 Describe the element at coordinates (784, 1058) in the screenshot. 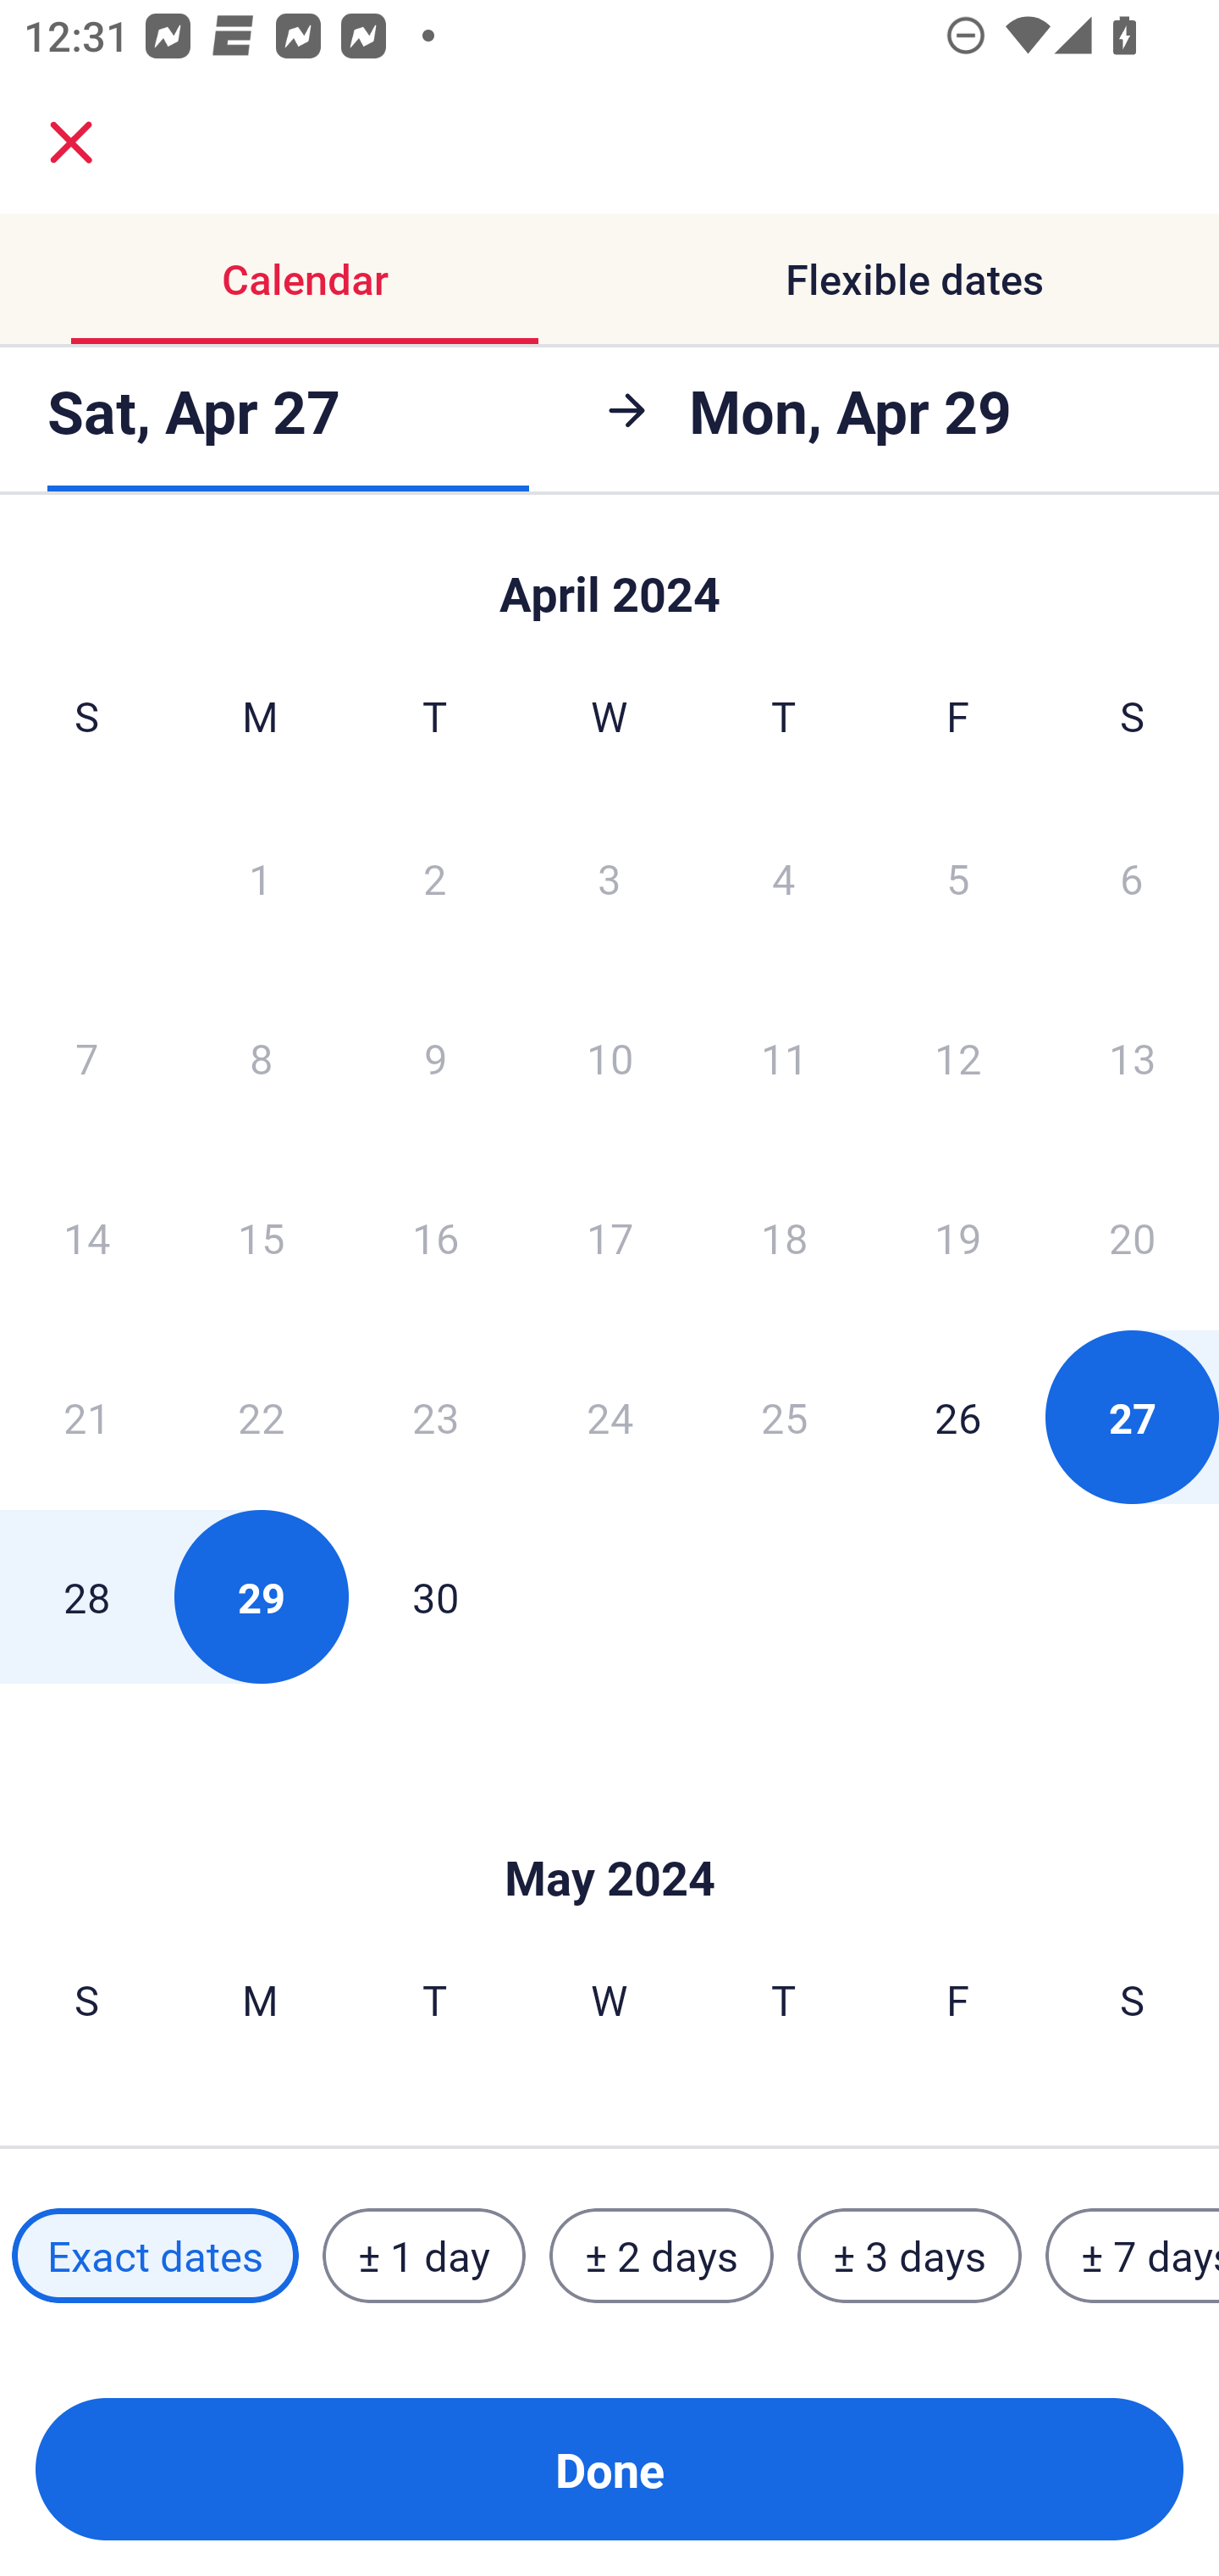

I see `11 Thursday, April 11, 2024` at that location.